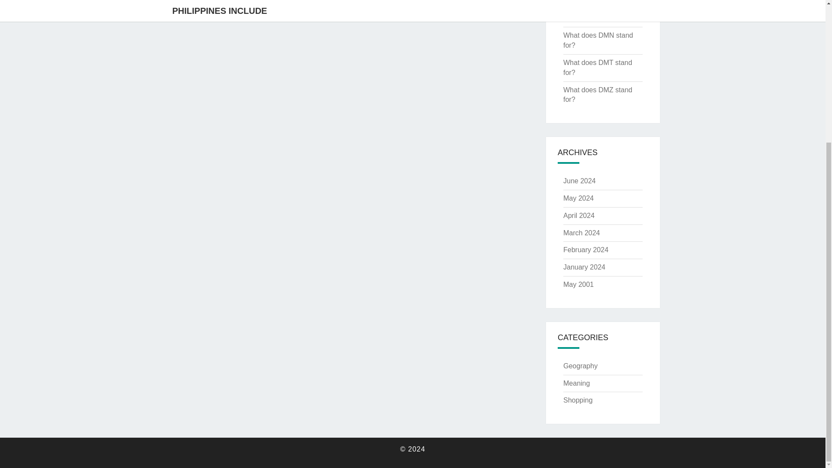  I want to click on What does DMZ stand for?, so click(598, 94).